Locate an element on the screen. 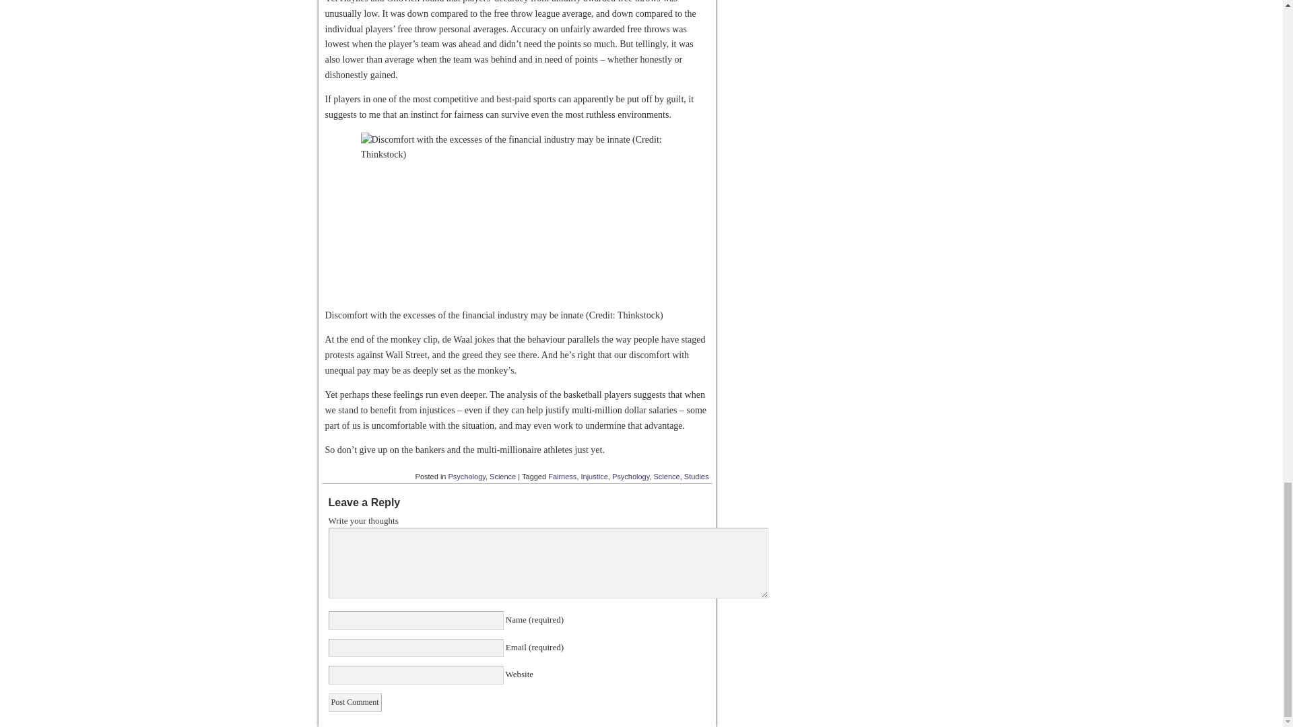  Post Comment is located at coordinates (354, 703).